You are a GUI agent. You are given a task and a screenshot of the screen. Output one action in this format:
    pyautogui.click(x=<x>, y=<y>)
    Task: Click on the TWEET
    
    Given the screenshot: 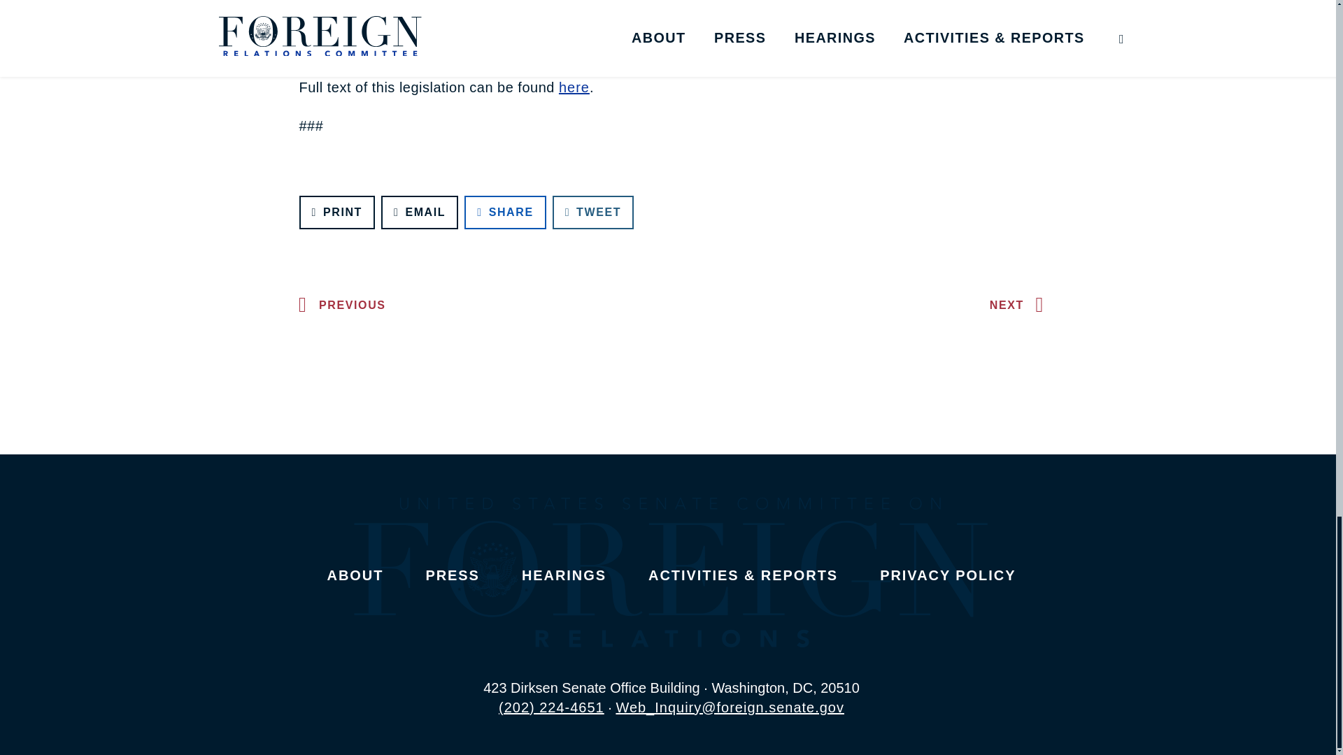 What is the action you would take?
    pyautogui.click(x=593, y=213)
    